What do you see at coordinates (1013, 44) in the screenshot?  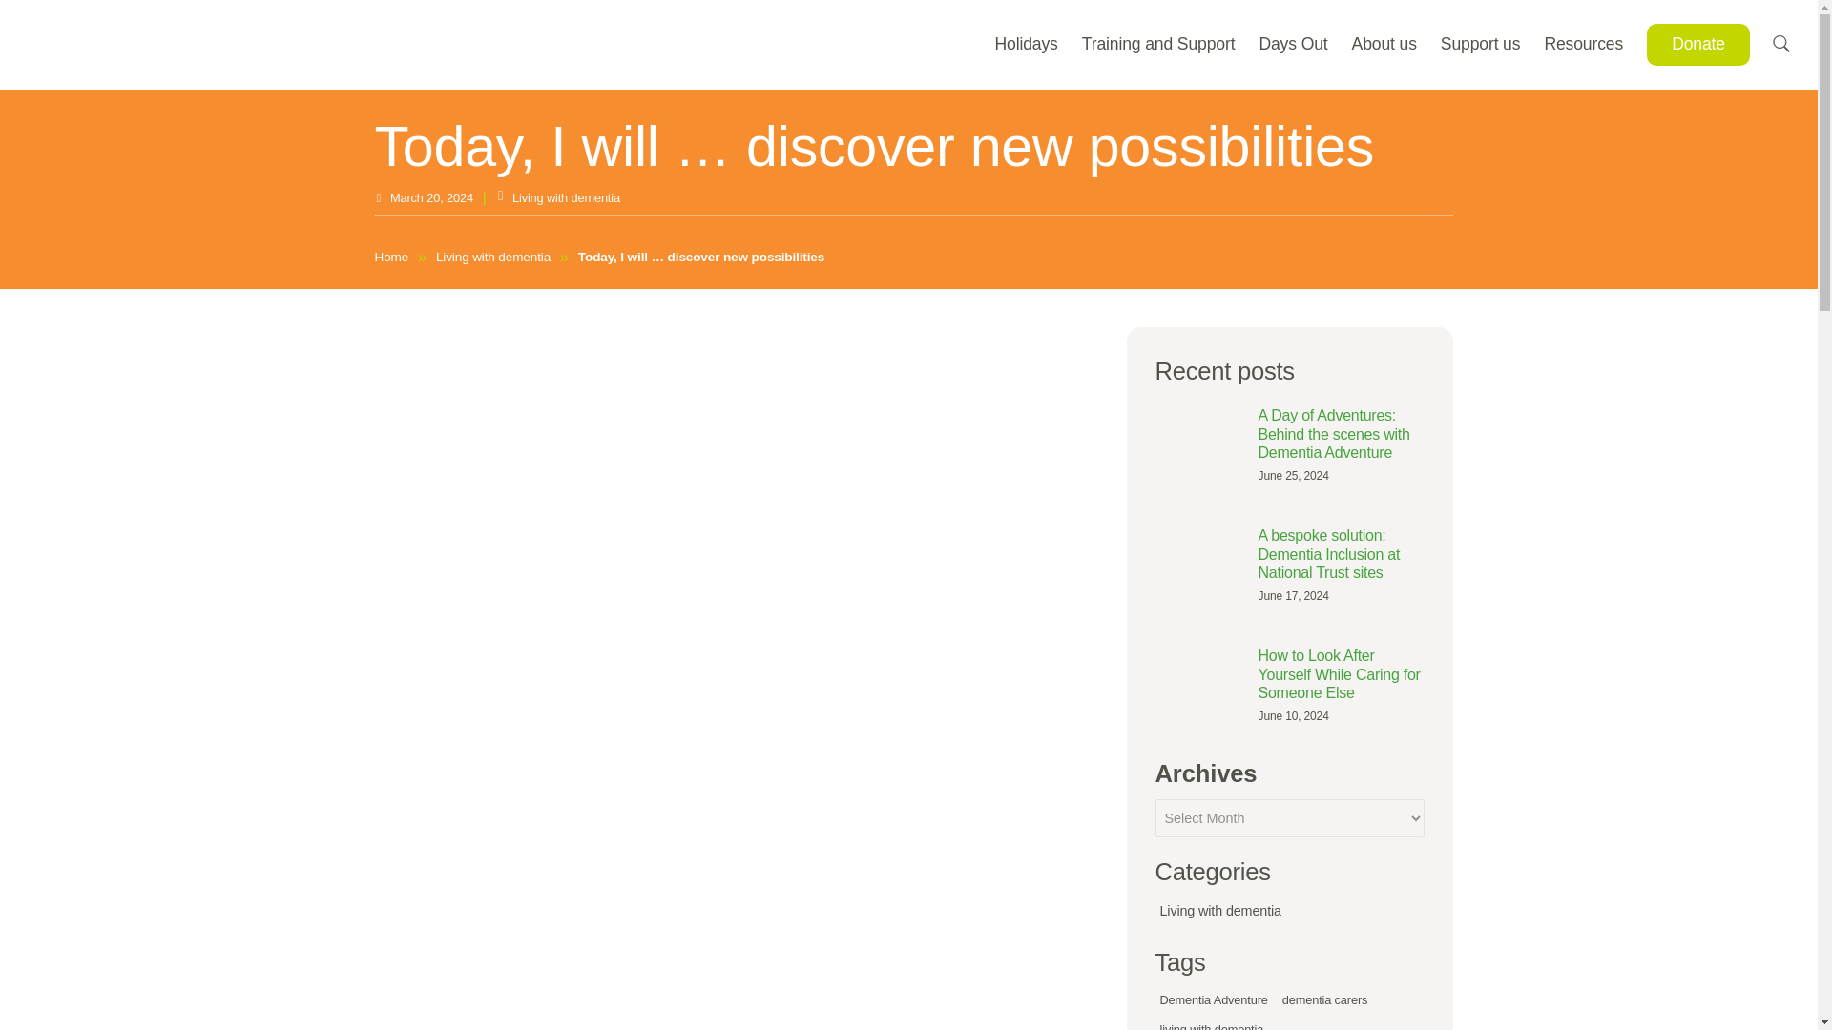 I see `Holidays` at bounding box center [1013, 44].